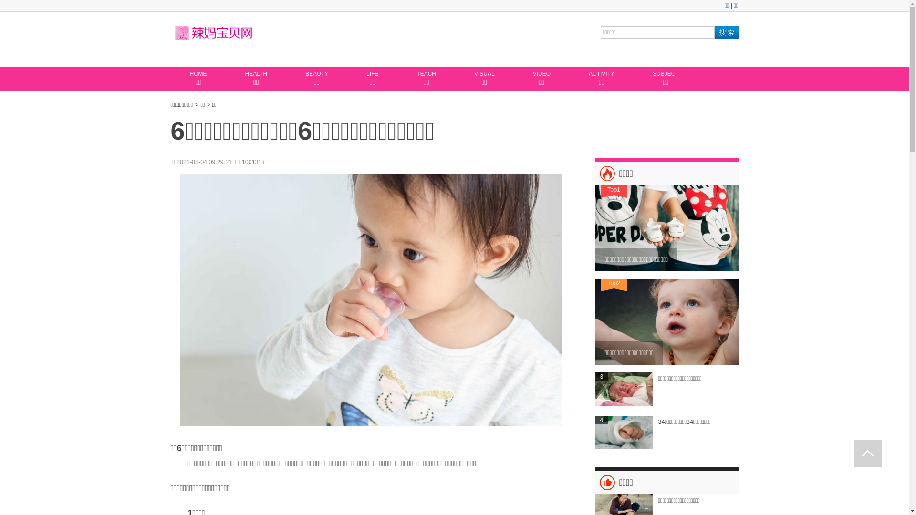 The width and height of the screenshot is (916, 515). I want to click on  , so click(868, 453).